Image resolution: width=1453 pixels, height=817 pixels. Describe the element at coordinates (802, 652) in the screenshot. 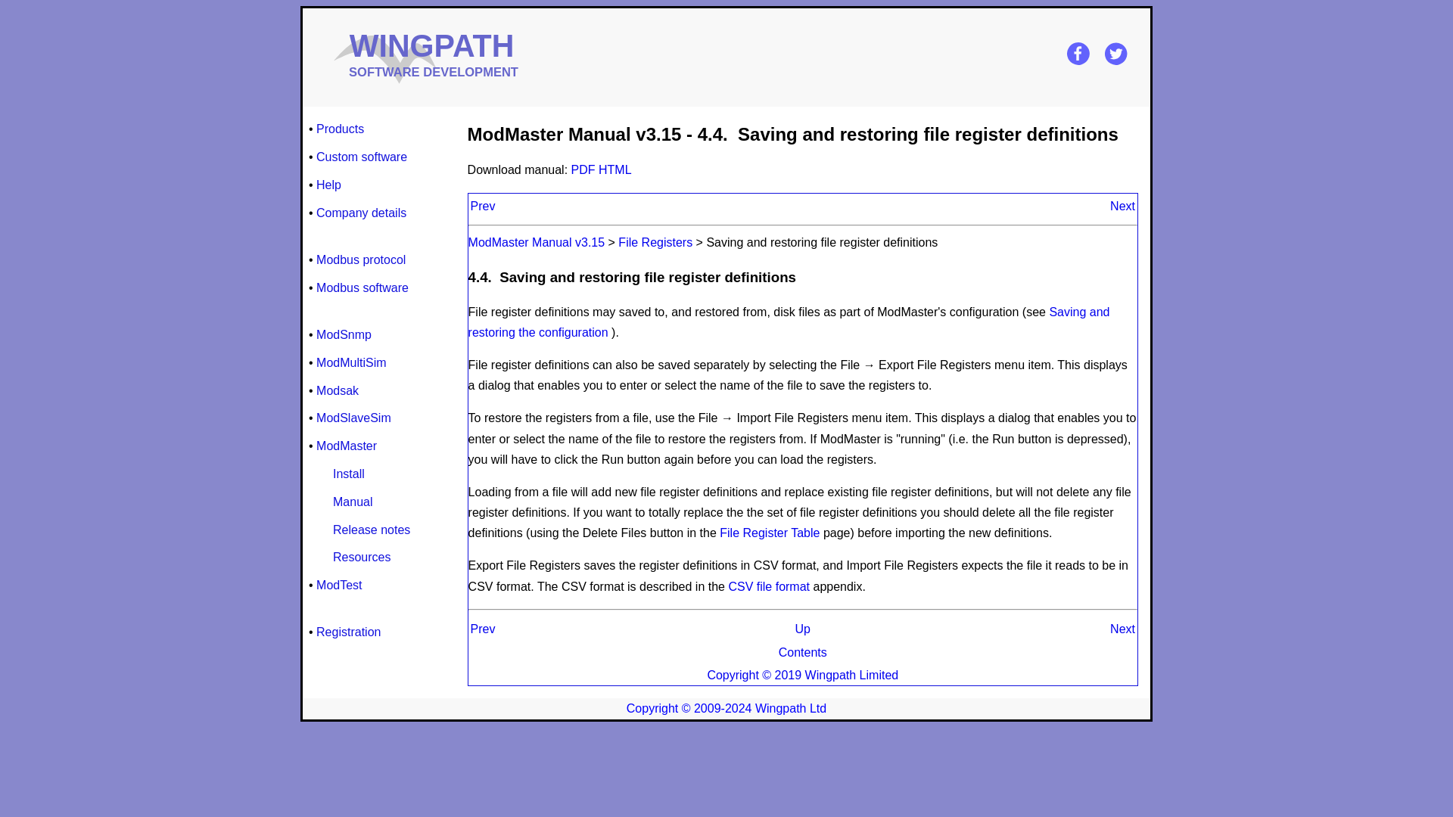

I see `Contents` at that location.